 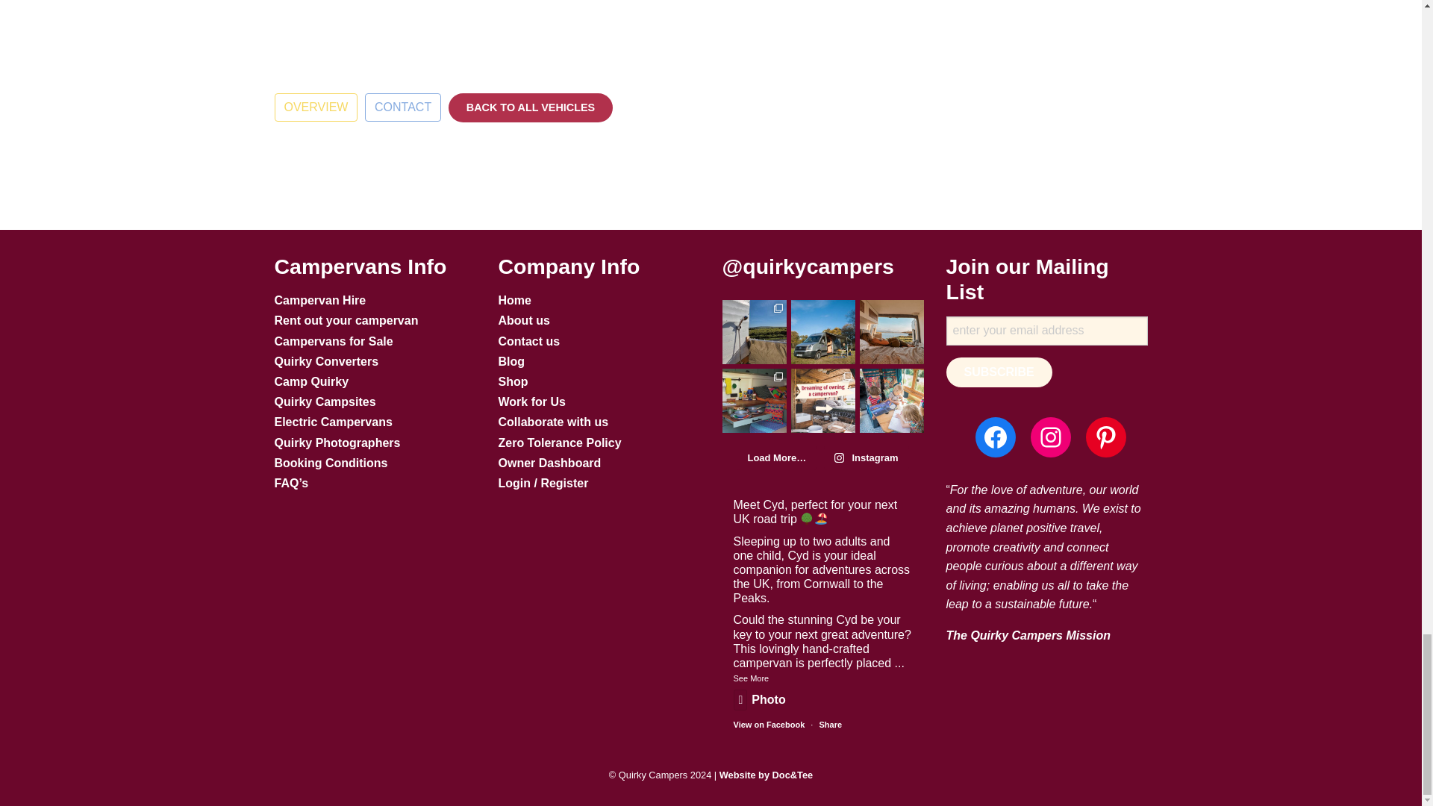 I want to click on Subscribe, so click(x=999, y=372).